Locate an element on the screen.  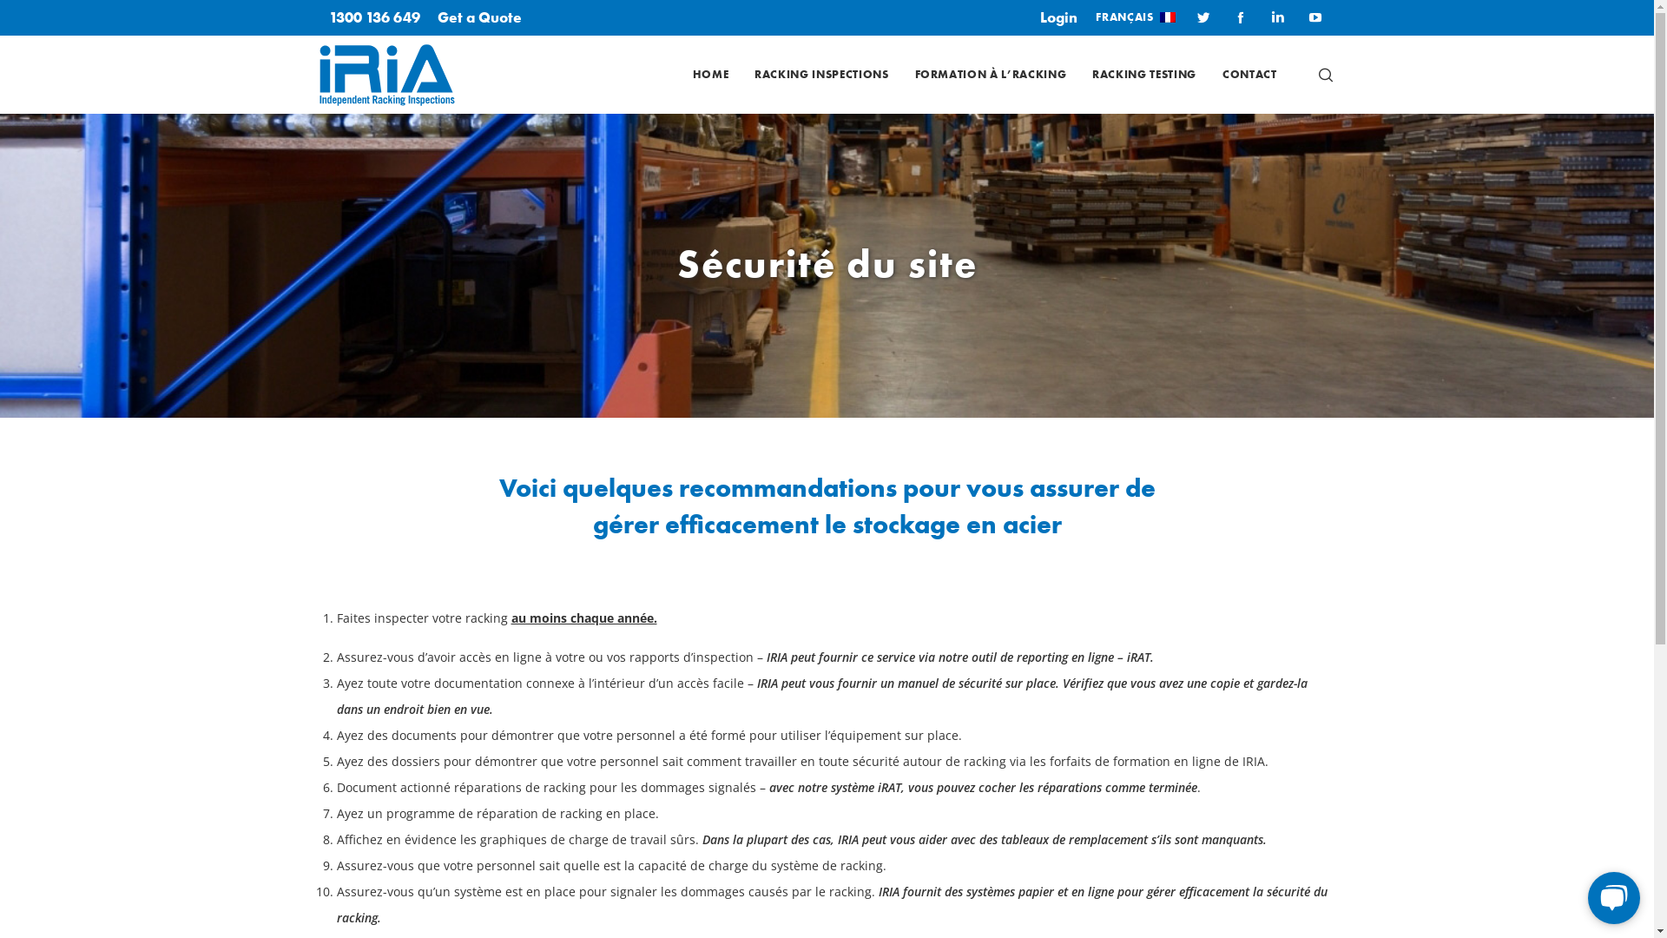
IRIA is located at coordinates (387, 75).